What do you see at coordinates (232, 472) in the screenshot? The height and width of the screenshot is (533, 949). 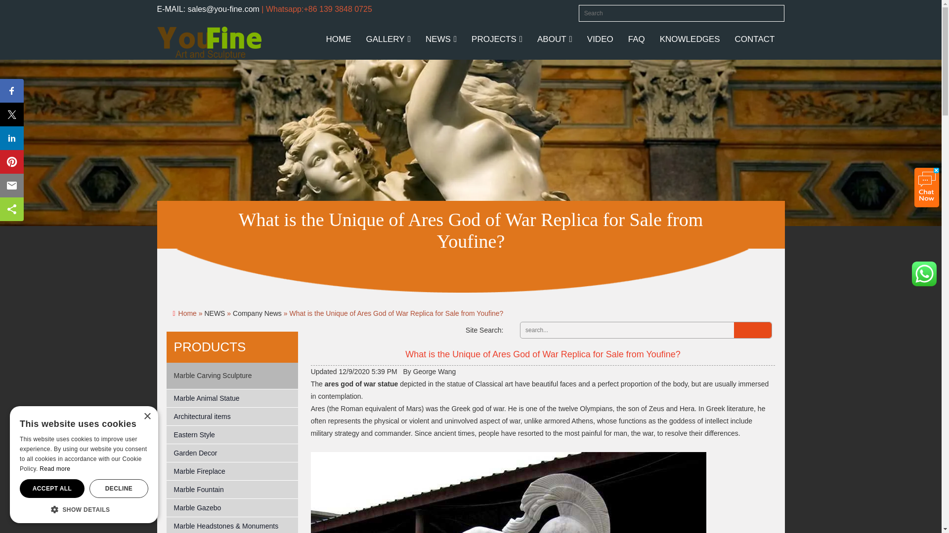 I see `Marble Fireplace` at bounding box center [232, 472].